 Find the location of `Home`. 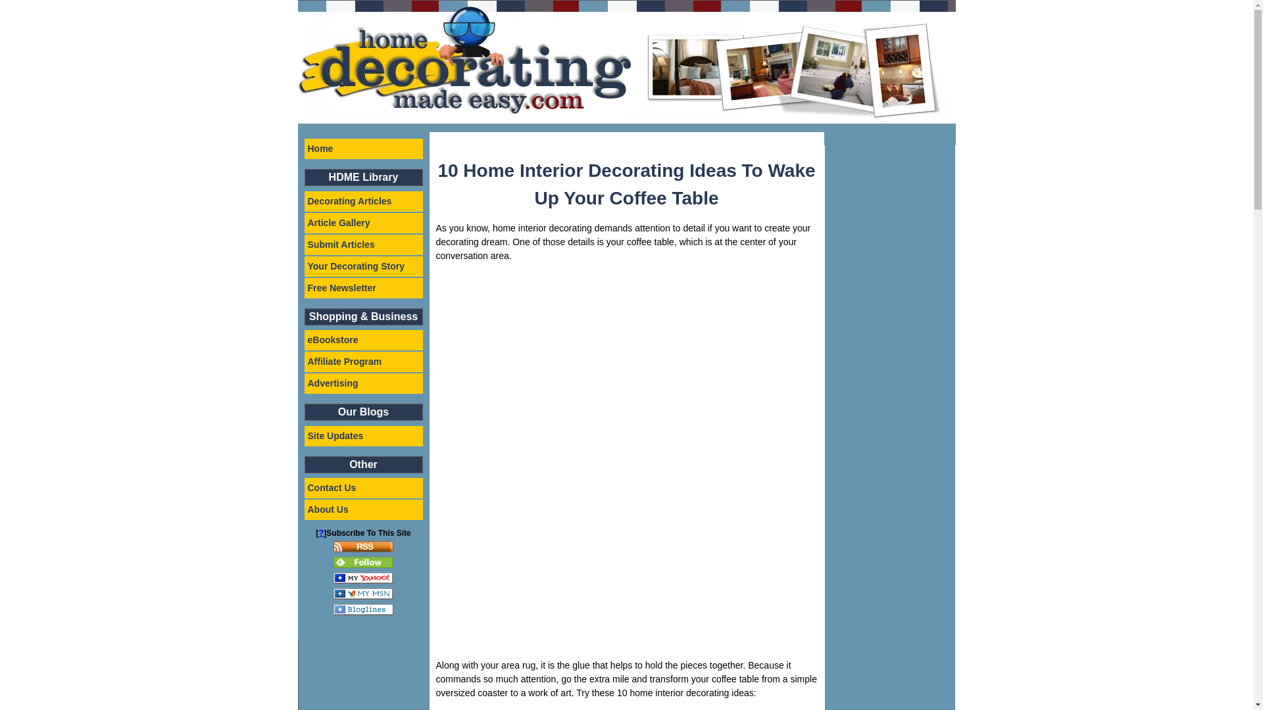

Home is located at coordinates (363, 149).